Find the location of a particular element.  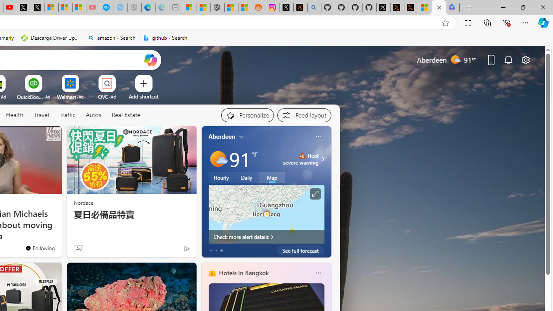

tab-0 is located at coordinates (211, 251).